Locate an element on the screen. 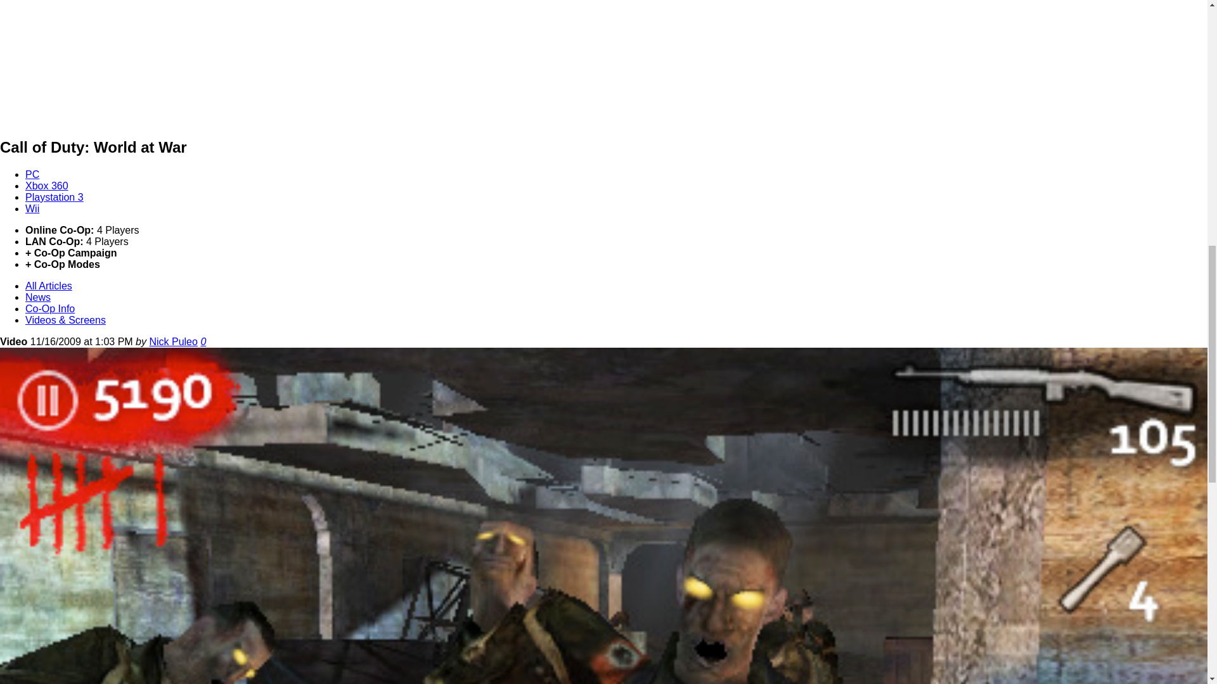 This screenshot has height=684, width=1217. Xbox 360 is located at coordinates (47, 186).